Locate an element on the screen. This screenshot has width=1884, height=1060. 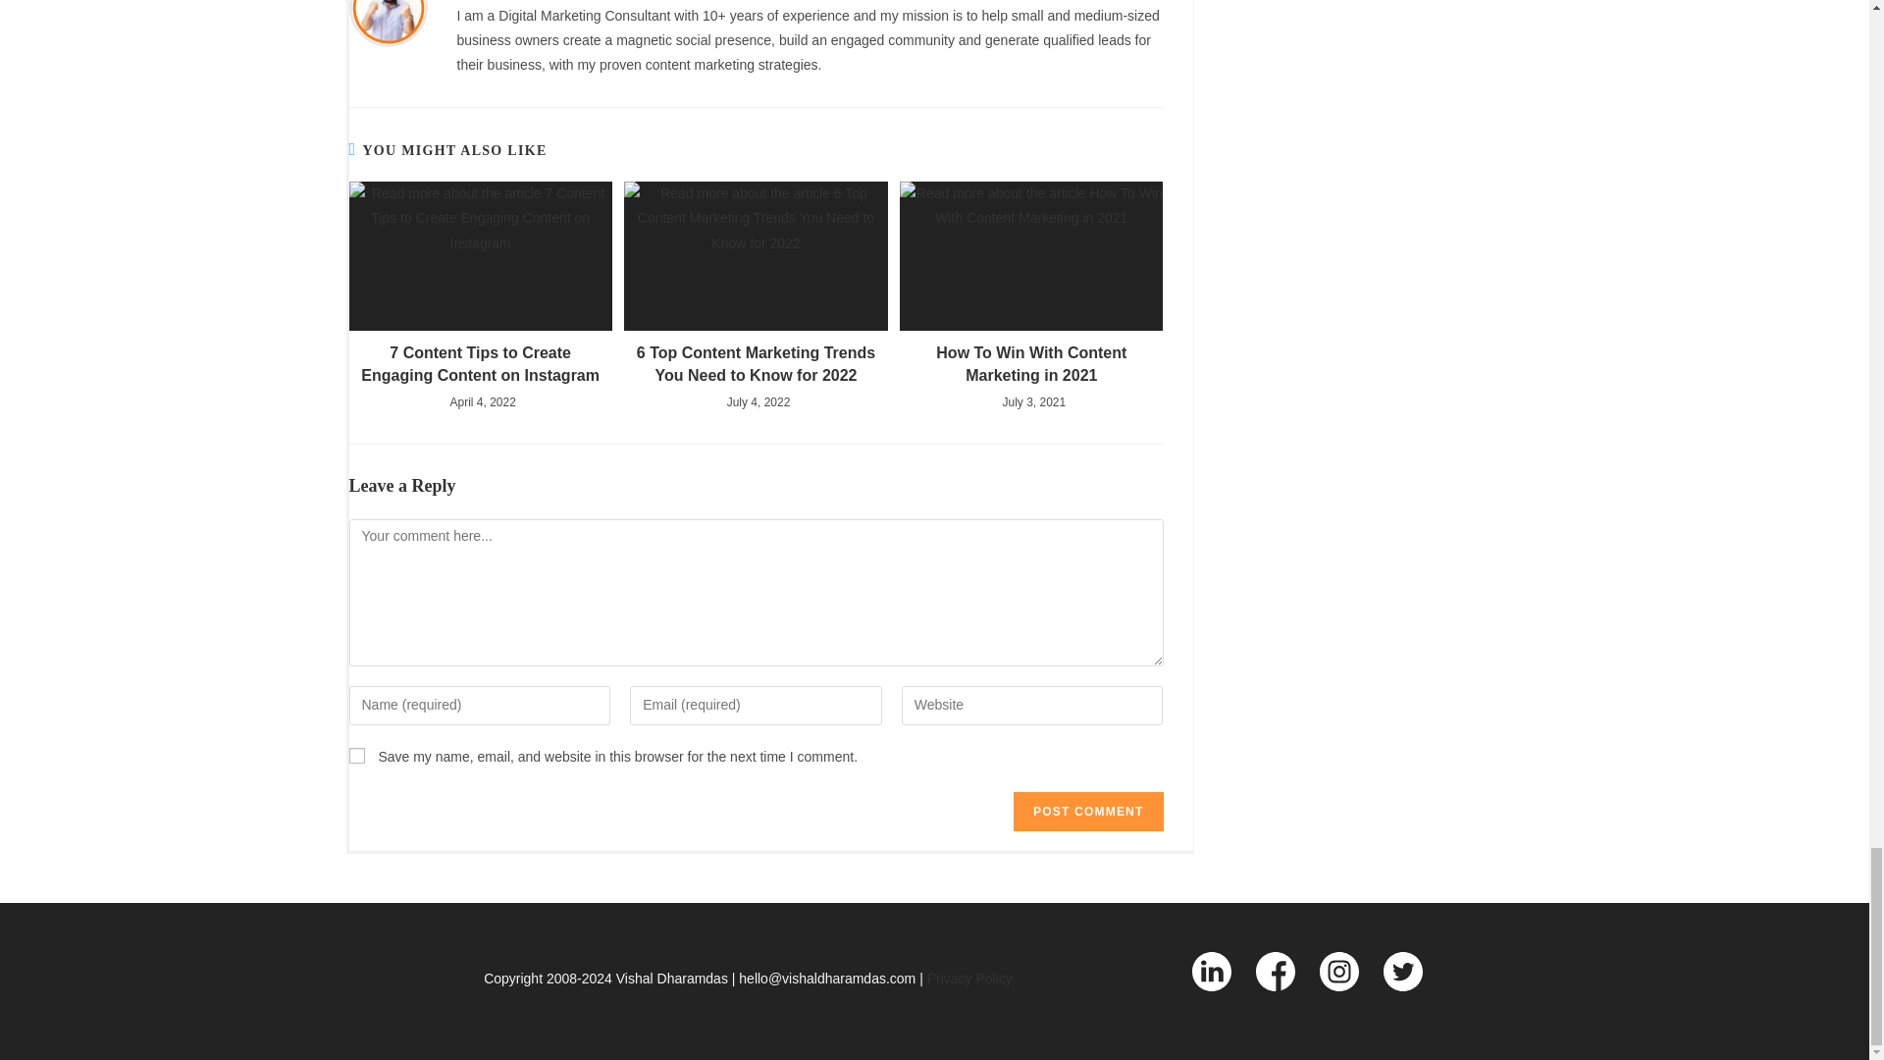
7 Content Tips to Create Engaging Content on Instagram is located at coordinates (481, 364).